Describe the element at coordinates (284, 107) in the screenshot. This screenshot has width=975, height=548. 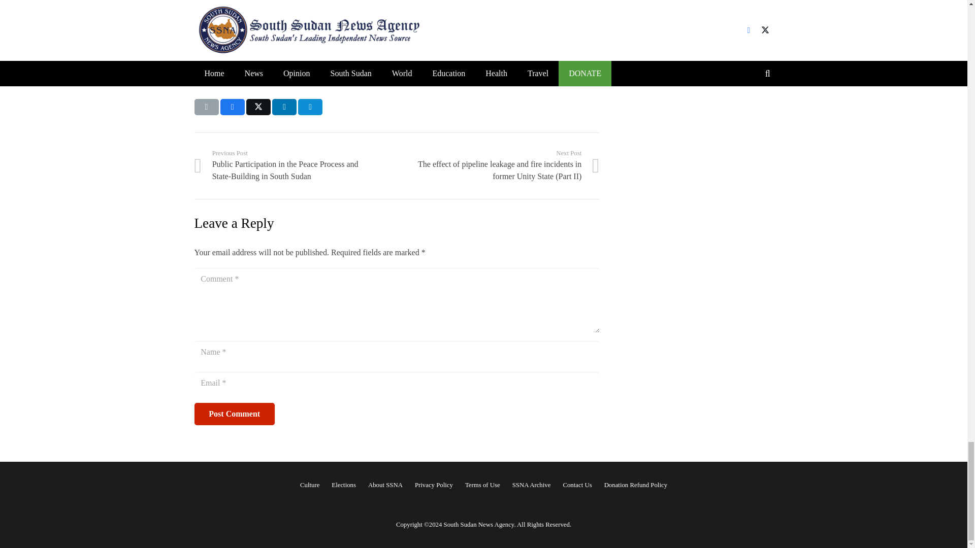
I see `Share this` at that location.